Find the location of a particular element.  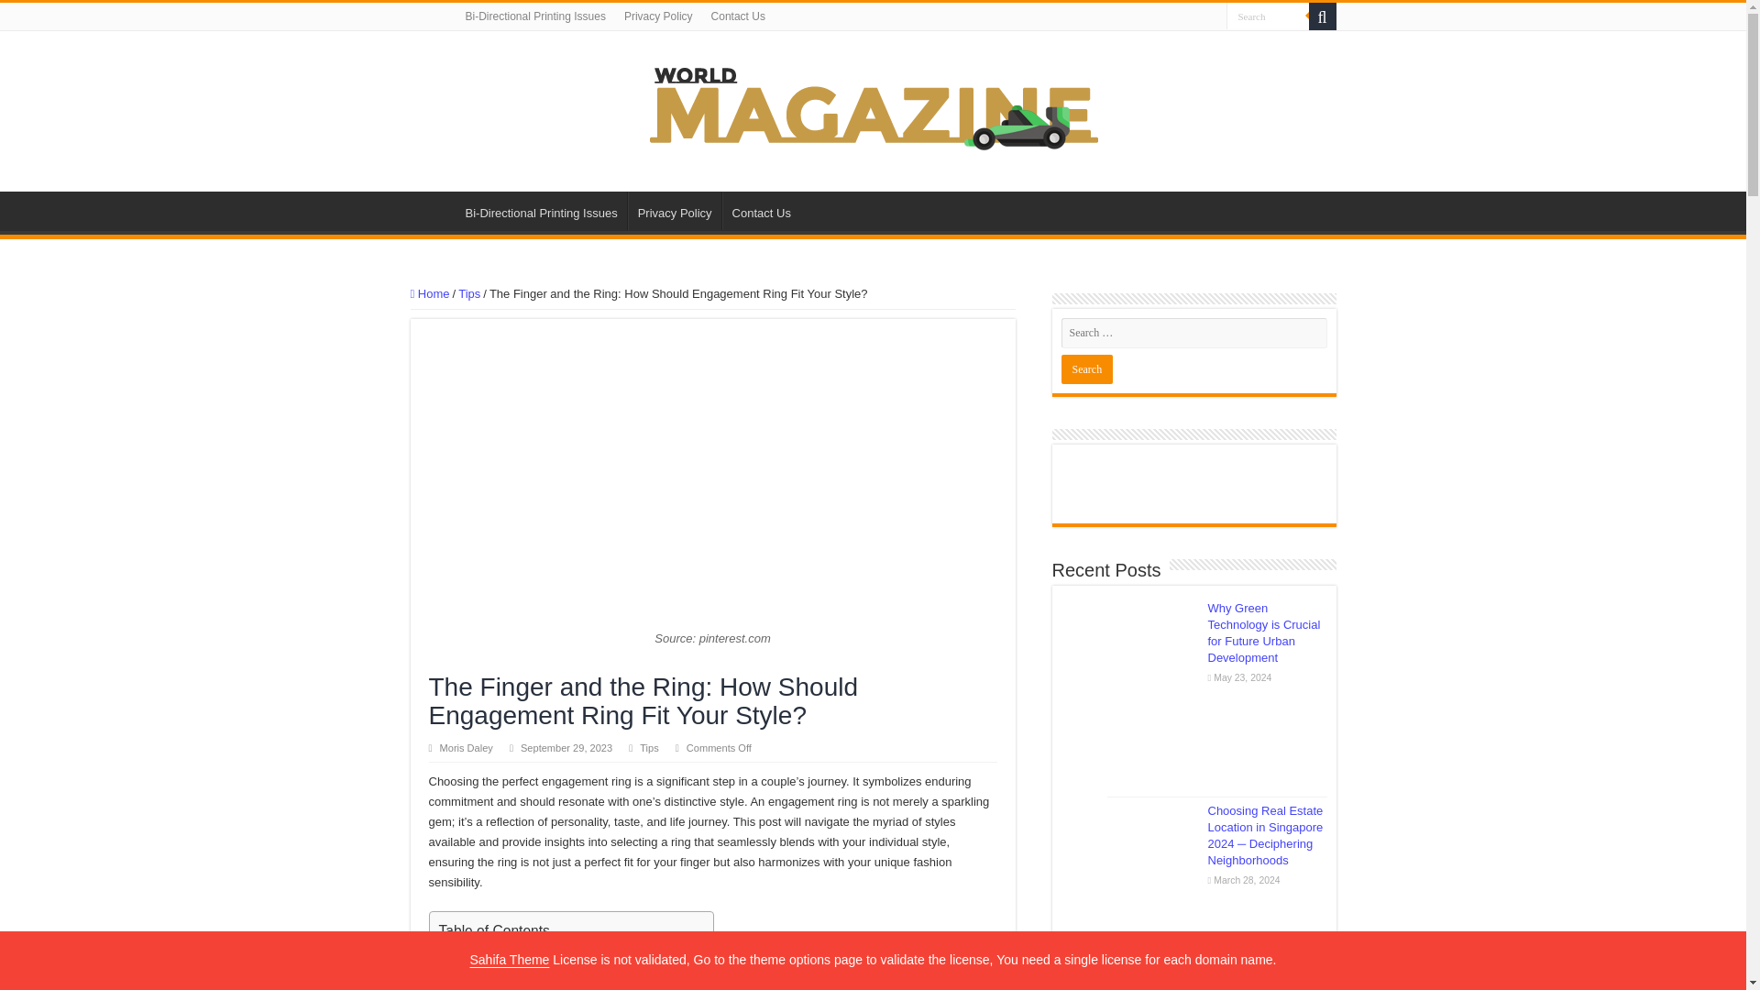

Contact Us is located at coordinates (761, 211).